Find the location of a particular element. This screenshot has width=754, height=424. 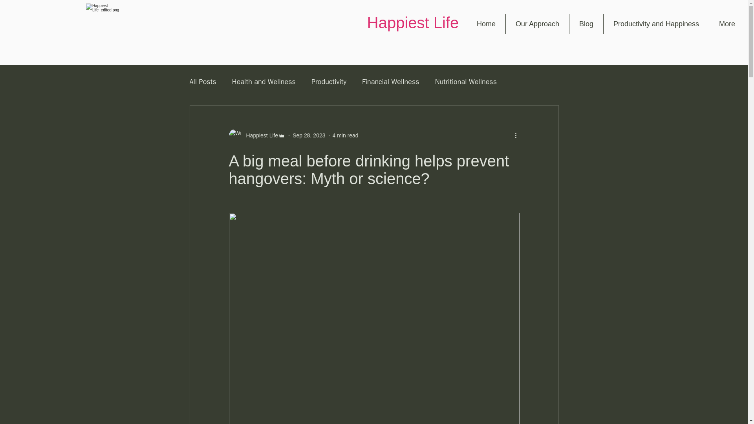

Nutritional Wellness is located at coordinates (466, 82).